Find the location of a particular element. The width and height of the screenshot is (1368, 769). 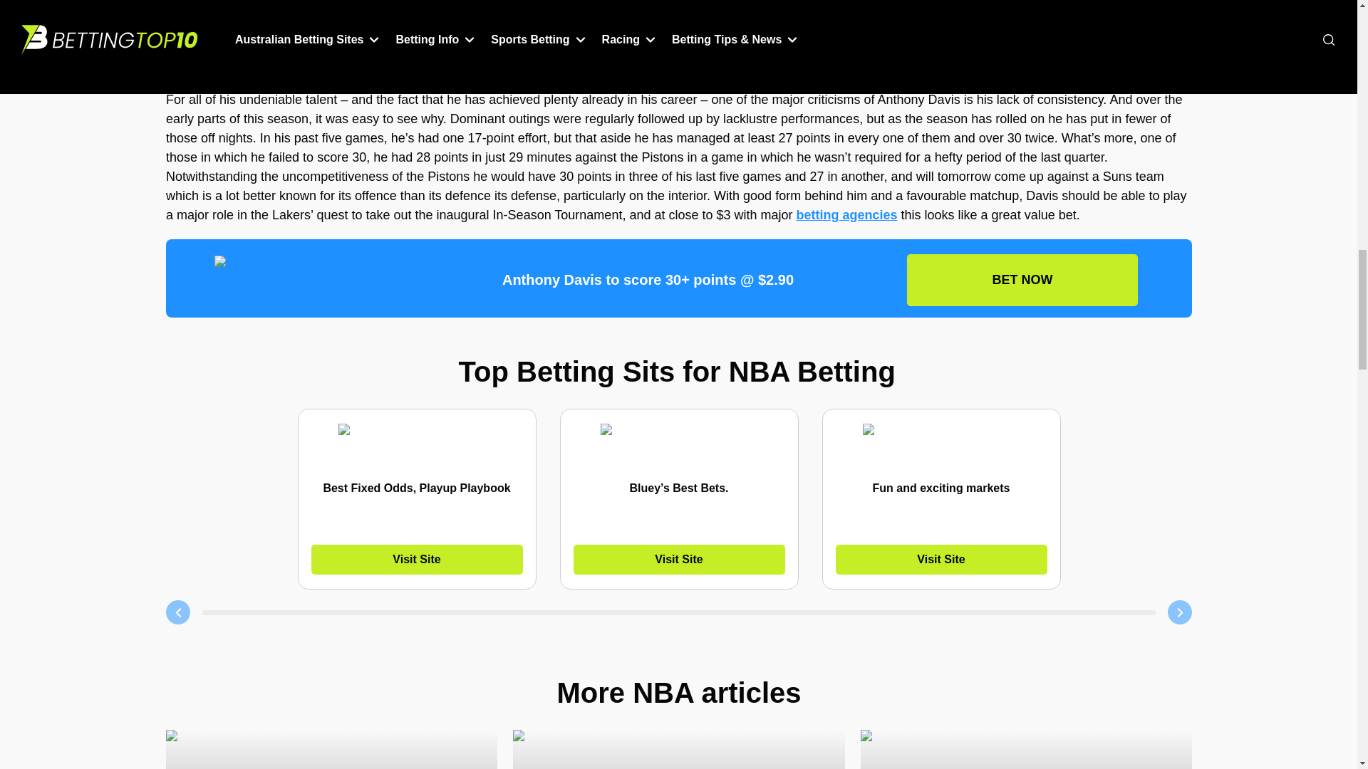

playup-black is located at coordinates (301, 279).